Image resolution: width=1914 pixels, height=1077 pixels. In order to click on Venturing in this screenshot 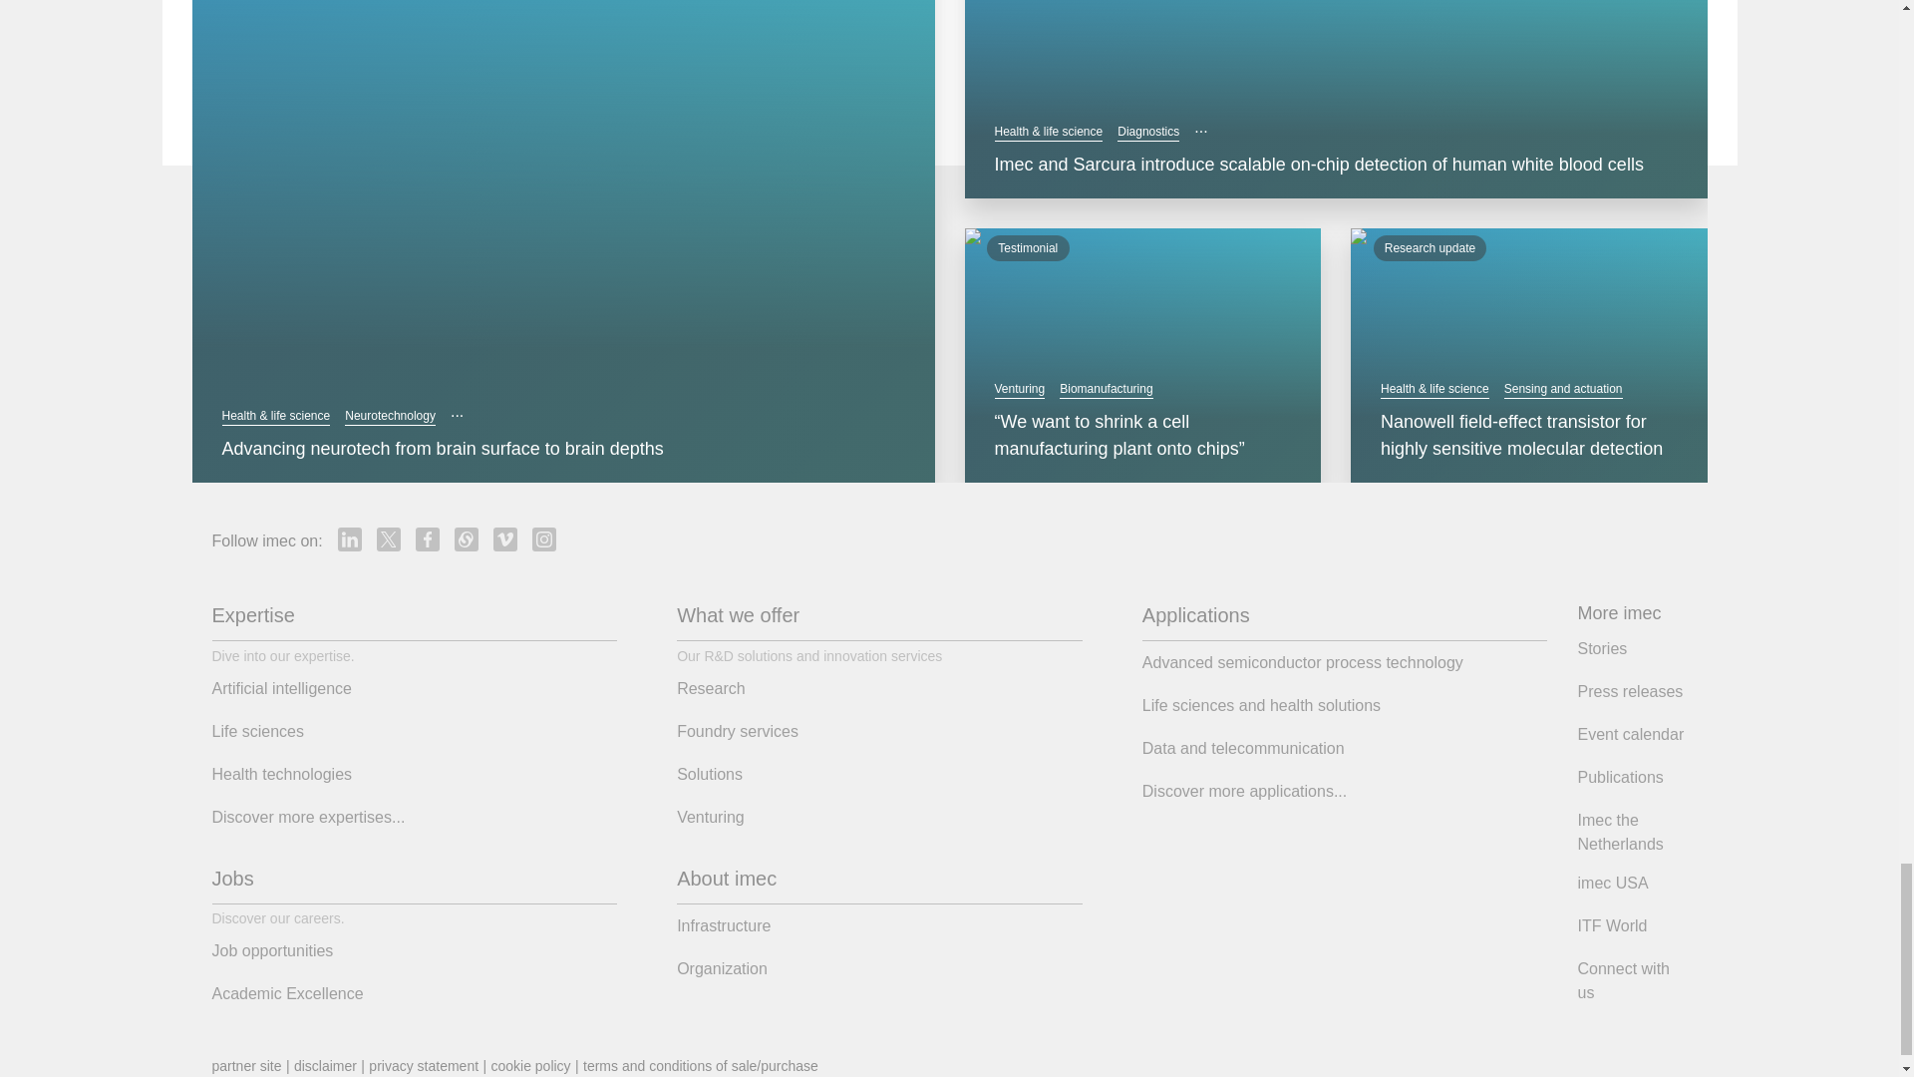, I will do `click(1020, 389)`.